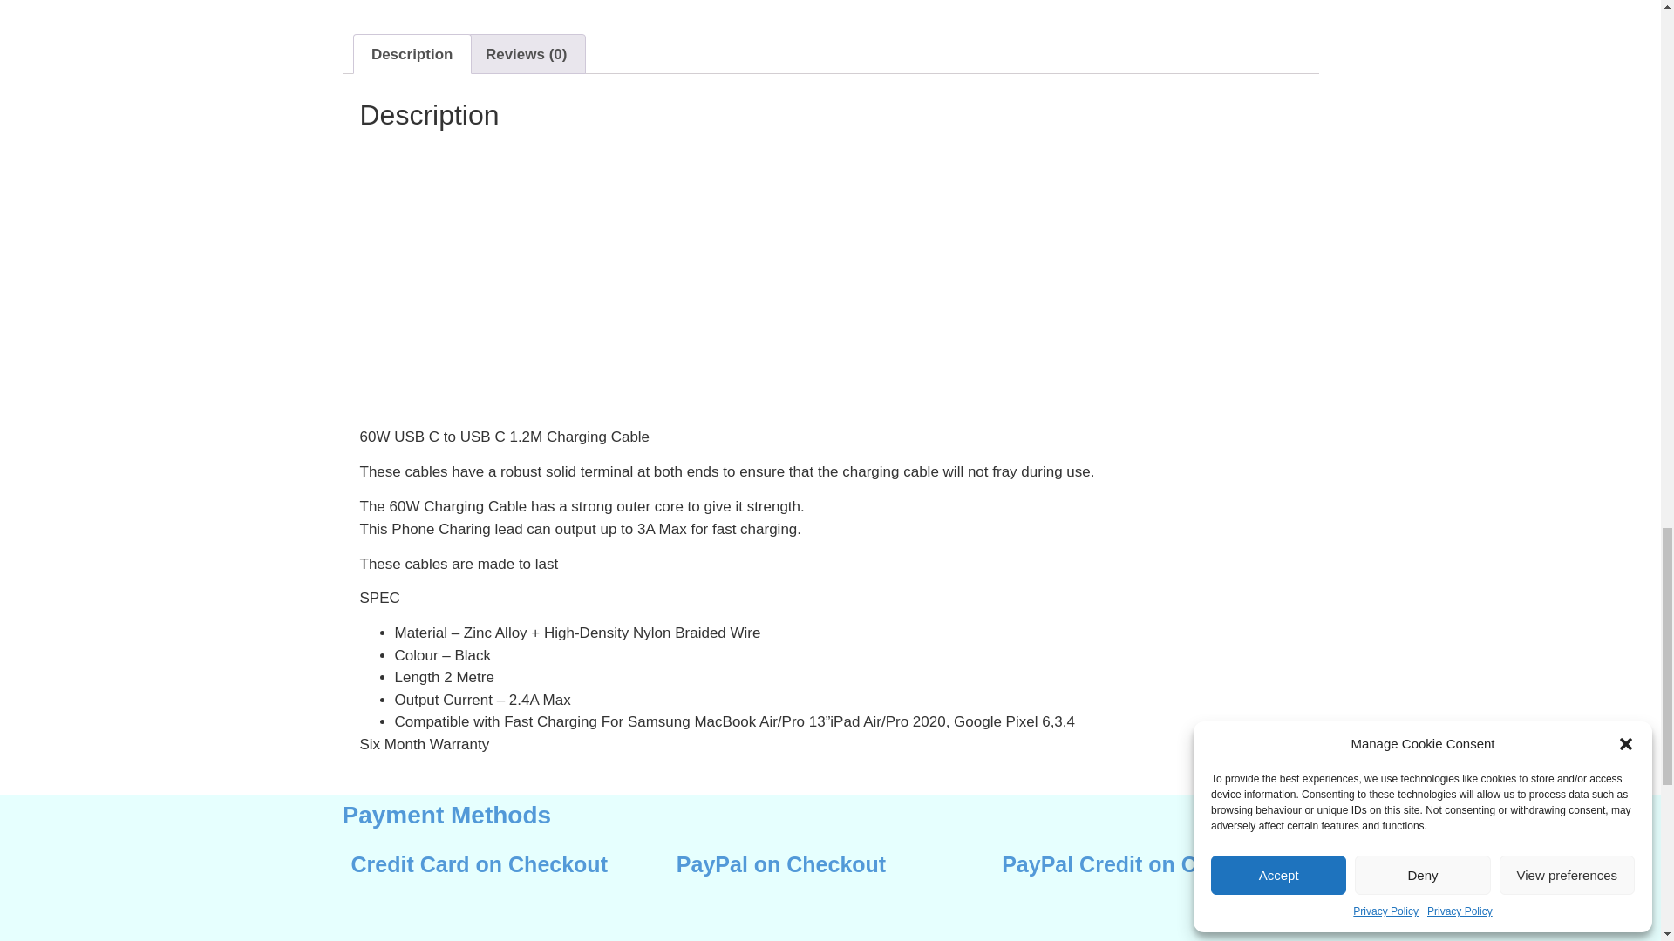 Image resolution: width=1674 pixels, height=941 pixels. What do you see at coordinates (490, 277) in the screenshot?
I see `USB C Type Fast 60W Charging Cable 1.2M 1` at bounding box center [490, 277].